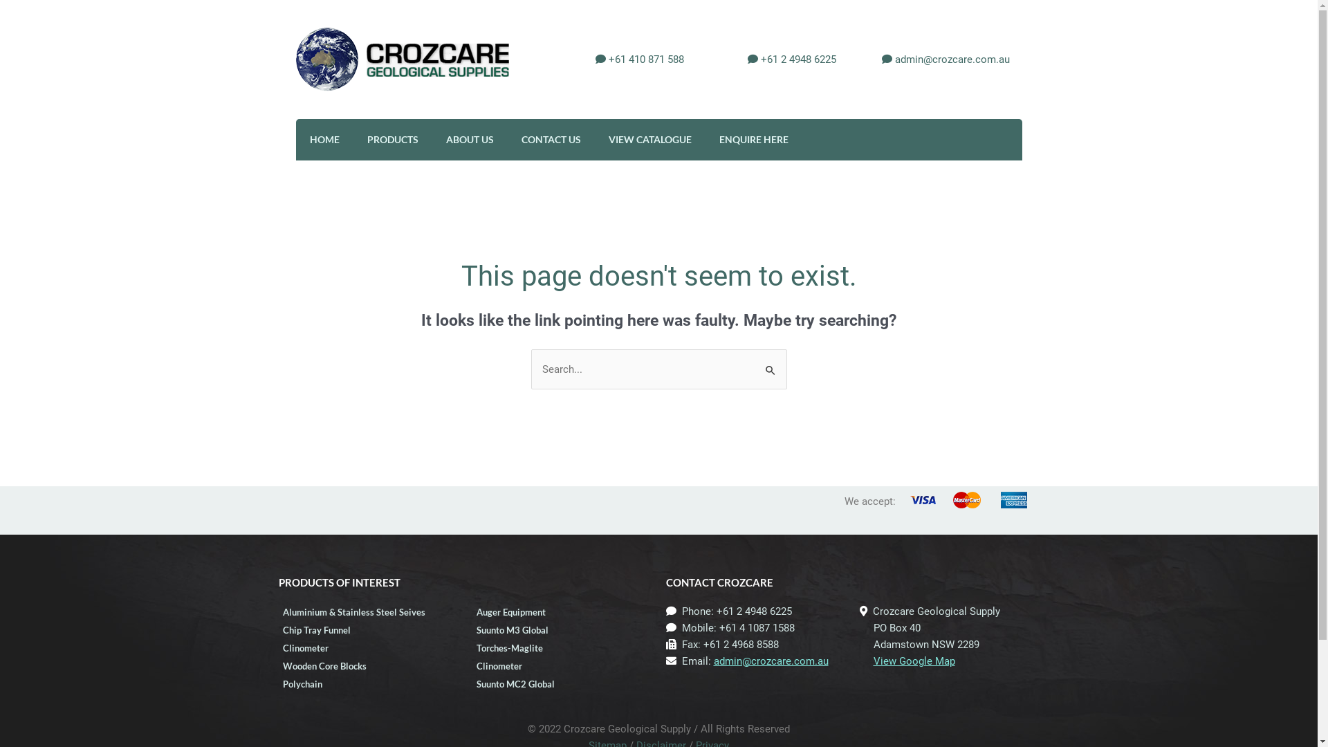 This screenshot has height=747, width=1328. I want to click on Chip Tray Funnel, so click(368, 630).